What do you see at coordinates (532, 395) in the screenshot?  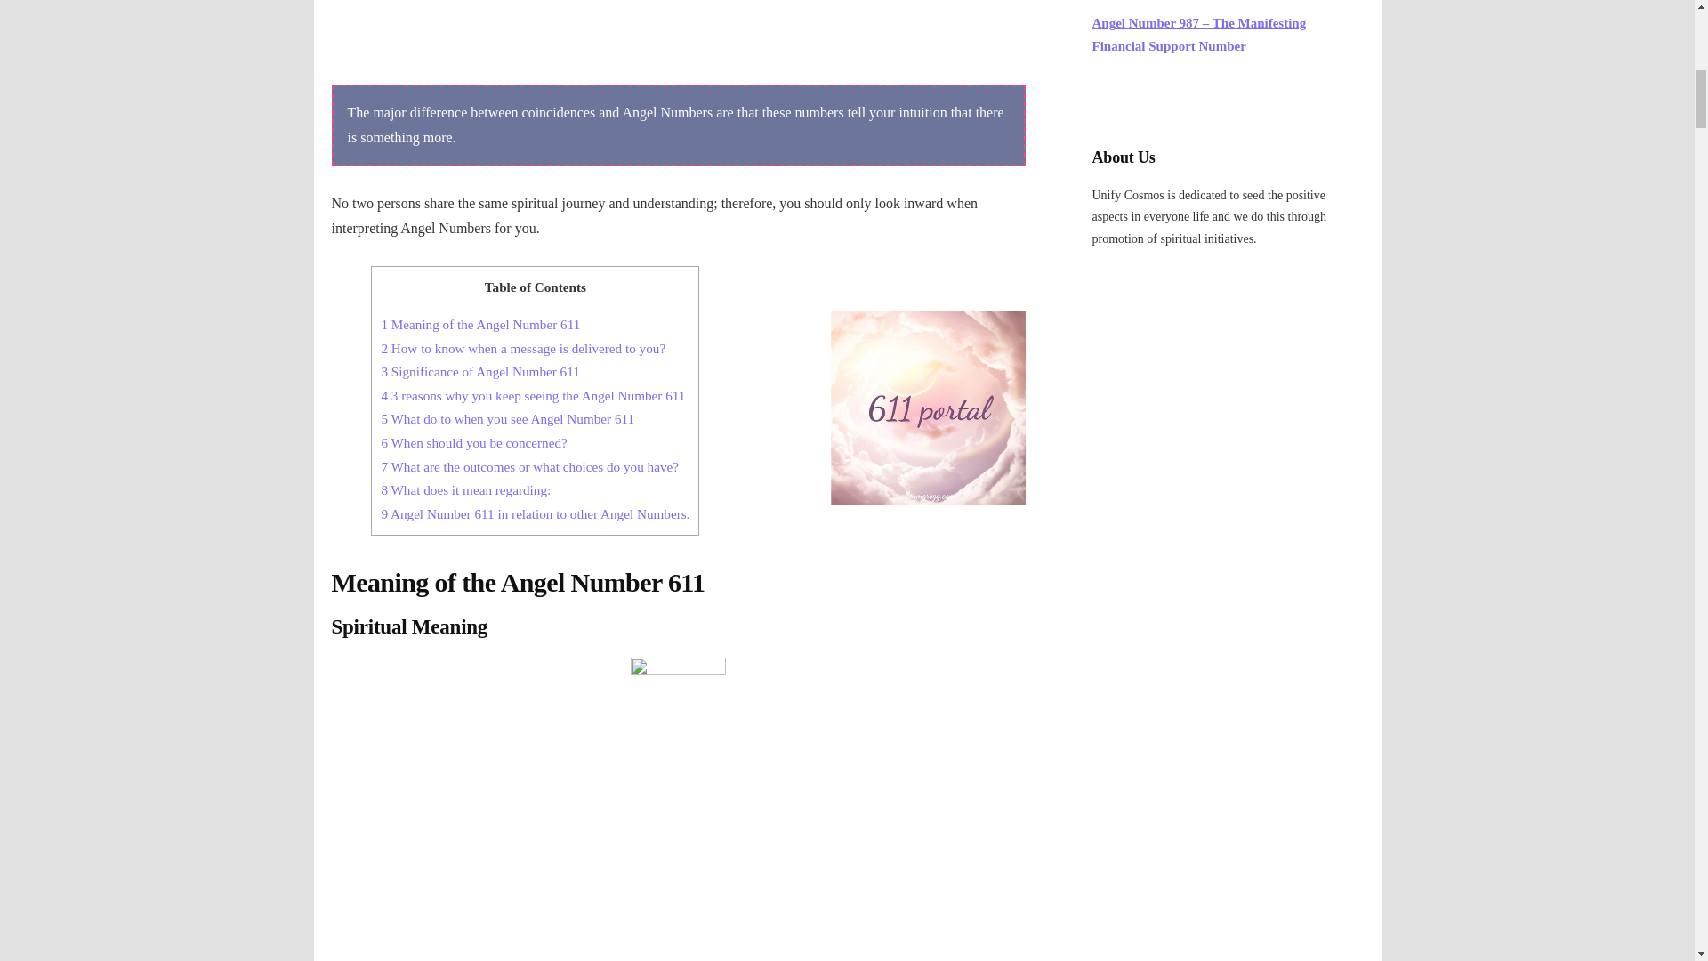 I see `4 3 reasons why you keep seeing the Angel Number 611` at bounding box center [532, 395].